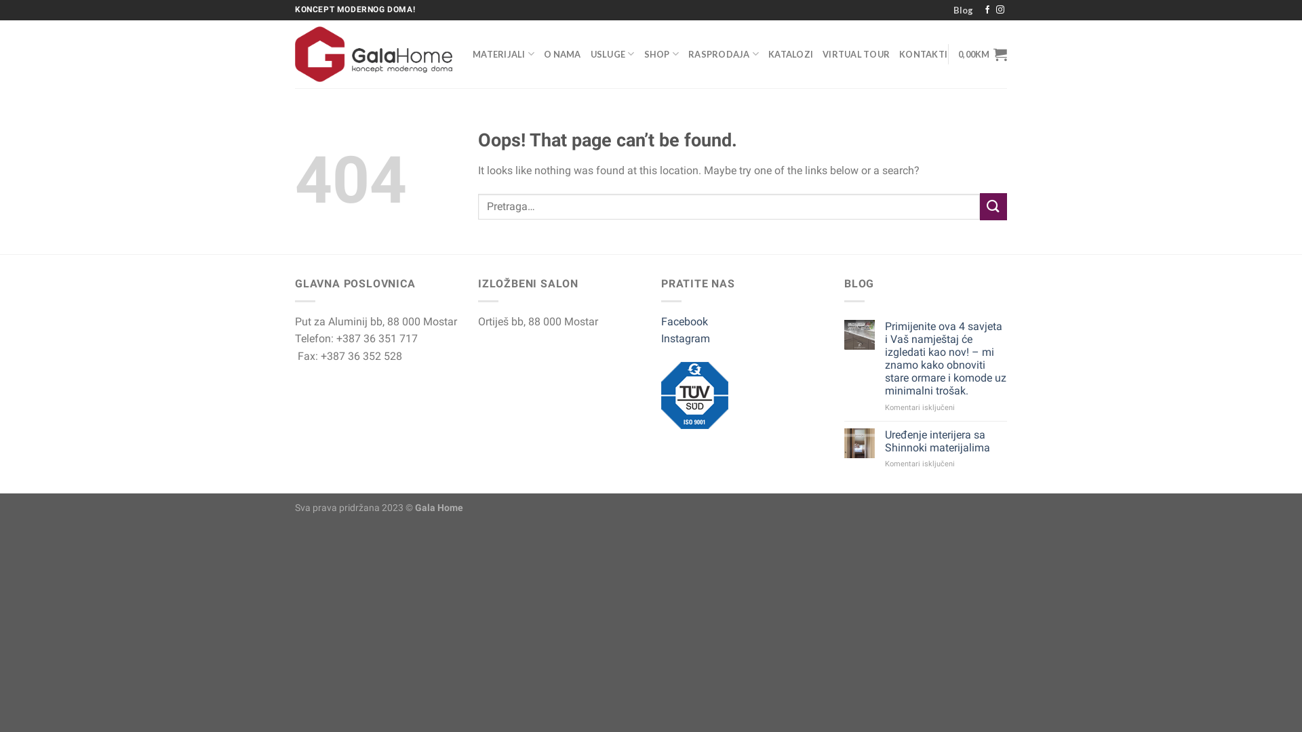  I want to click on KATALOZI, so click(791, 54).